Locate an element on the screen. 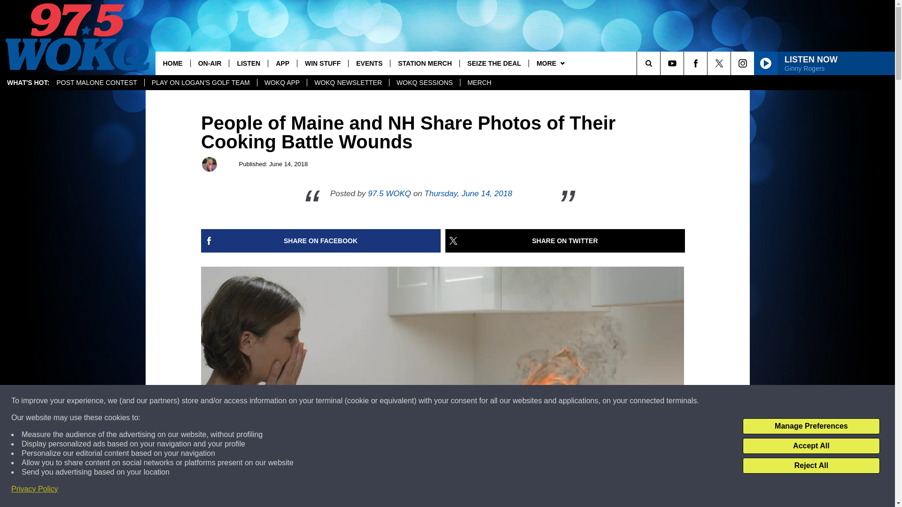  PLAY ON LOGAN'S GOLF TEAM is located at coordinates (201, 83).